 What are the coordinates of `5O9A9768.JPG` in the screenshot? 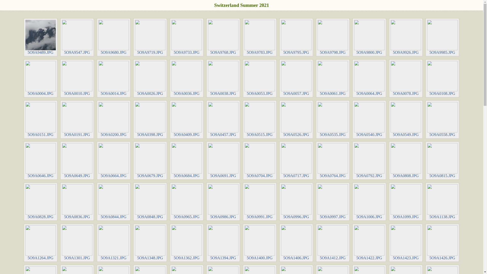 It's located at (223, 37).